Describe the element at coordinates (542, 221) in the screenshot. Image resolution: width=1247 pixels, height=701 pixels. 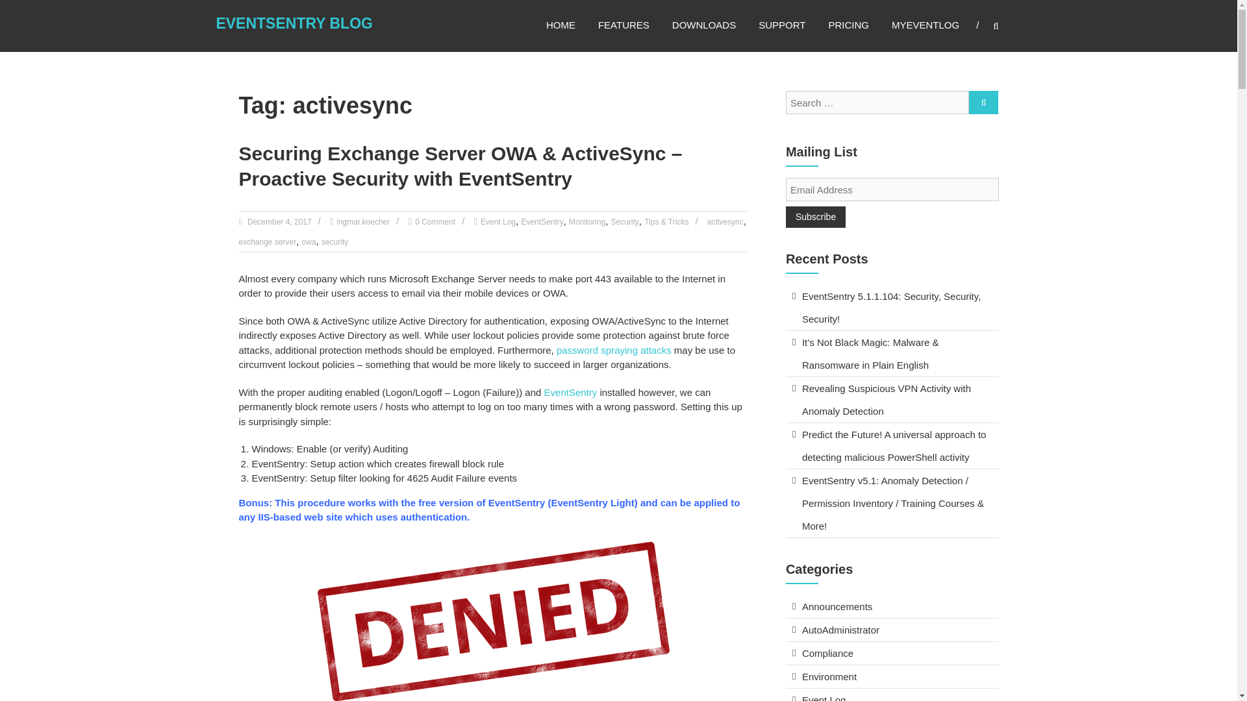
I see `EventSentry` at that location.